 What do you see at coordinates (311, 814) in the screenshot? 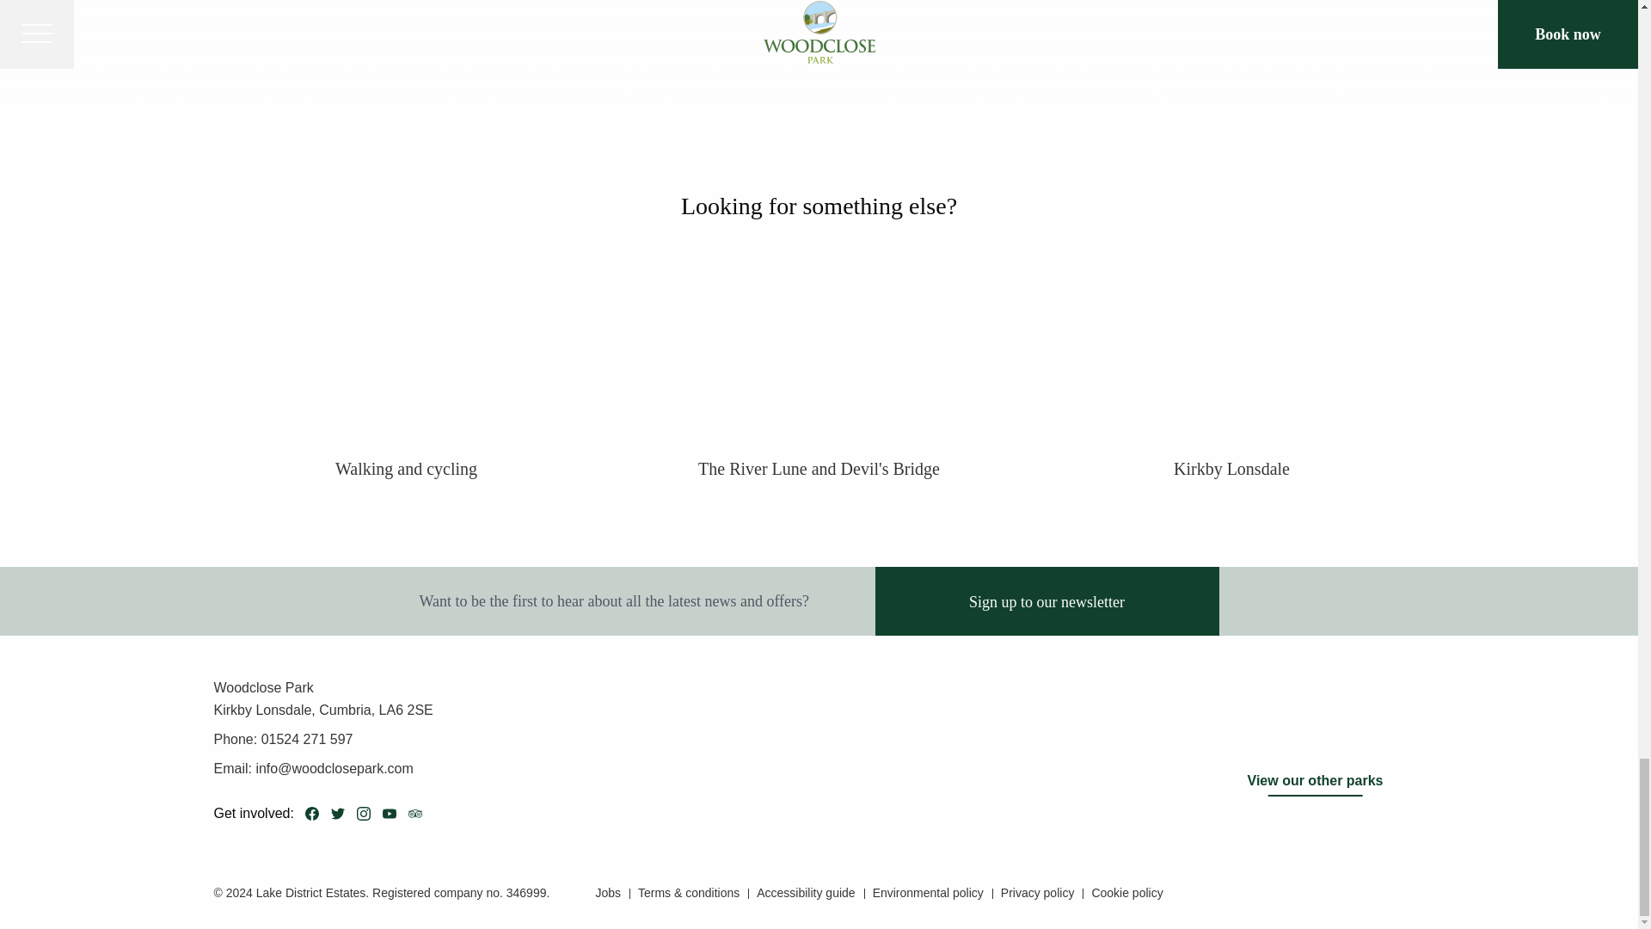
I see `Facebook` at bounding box center [311, 814].